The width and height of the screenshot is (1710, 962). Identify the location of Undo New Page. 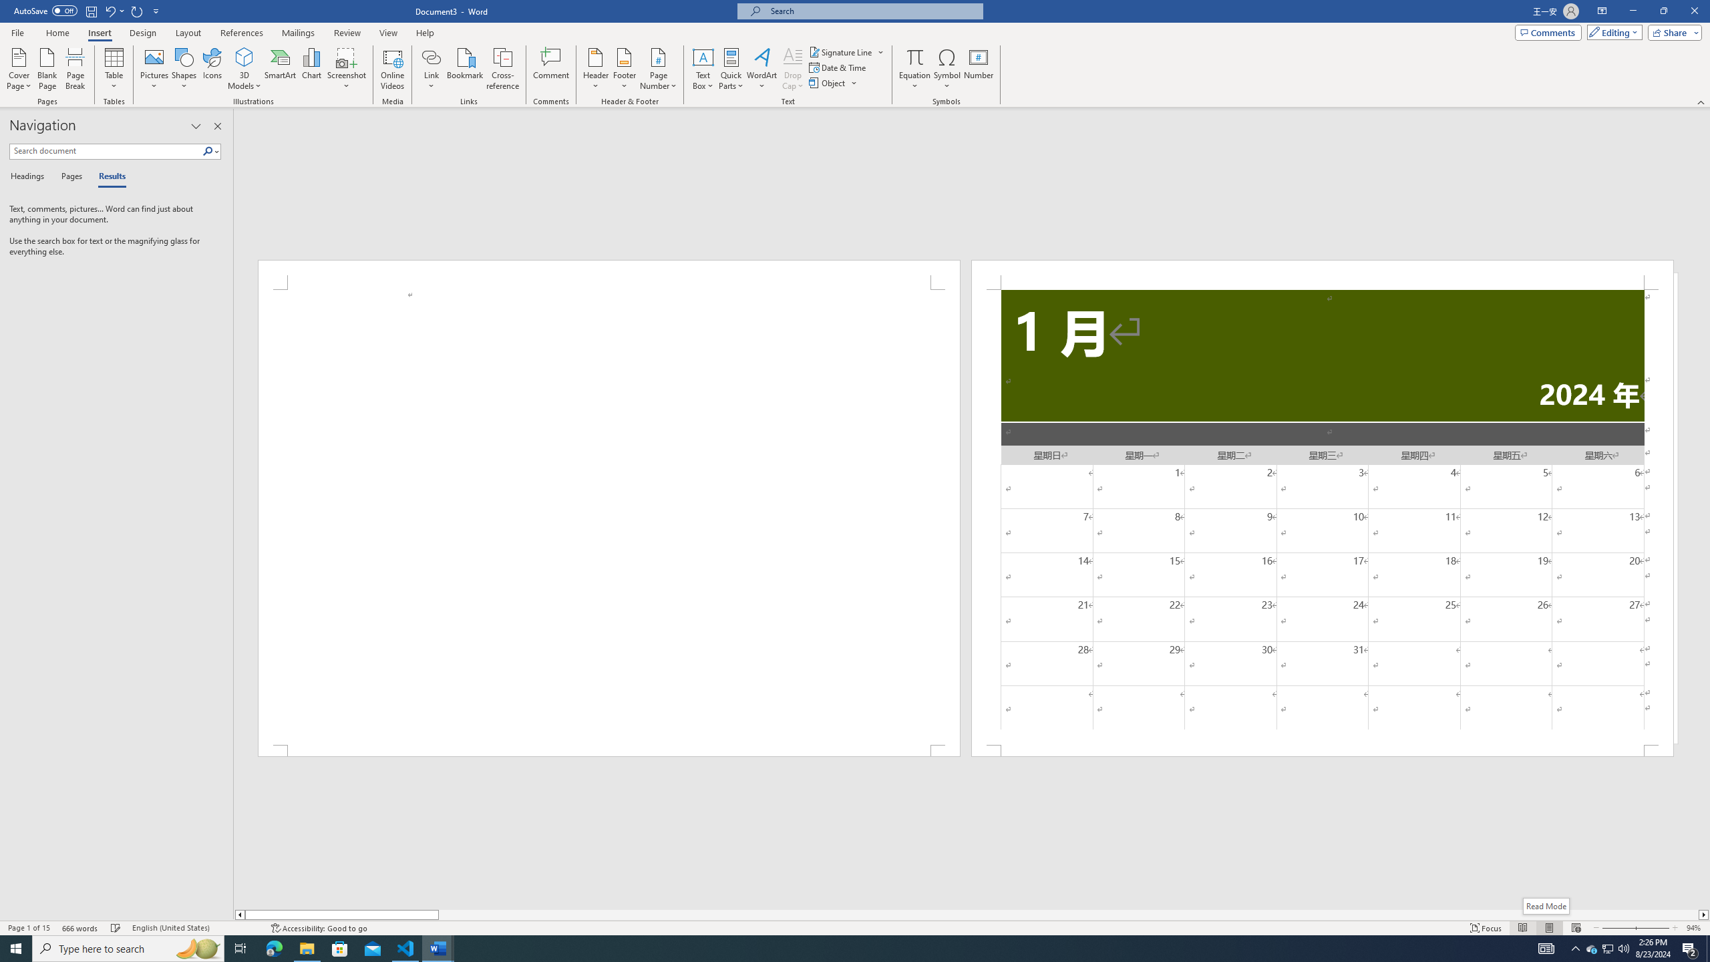
(114, 11).